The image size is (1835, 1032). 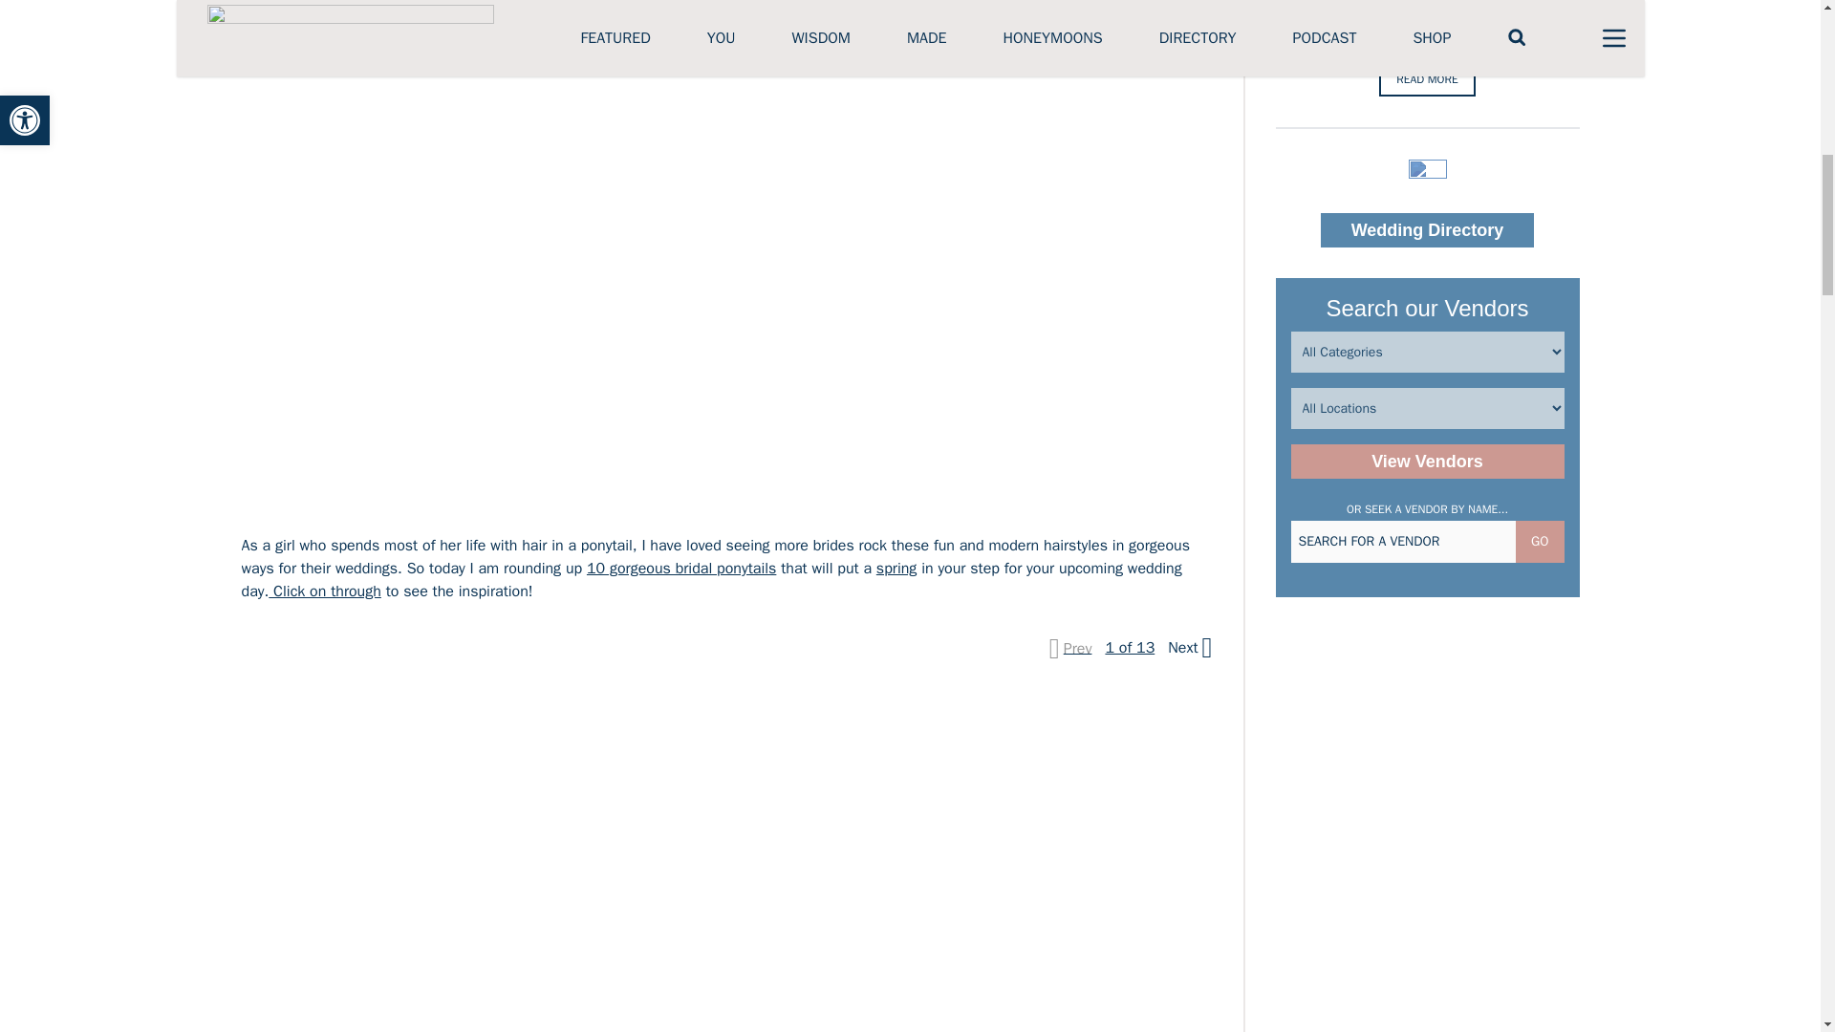 What do you see at coordinates (1539, 541) in the screenshot?
I see `GO` at bounding box center [1539, 541].